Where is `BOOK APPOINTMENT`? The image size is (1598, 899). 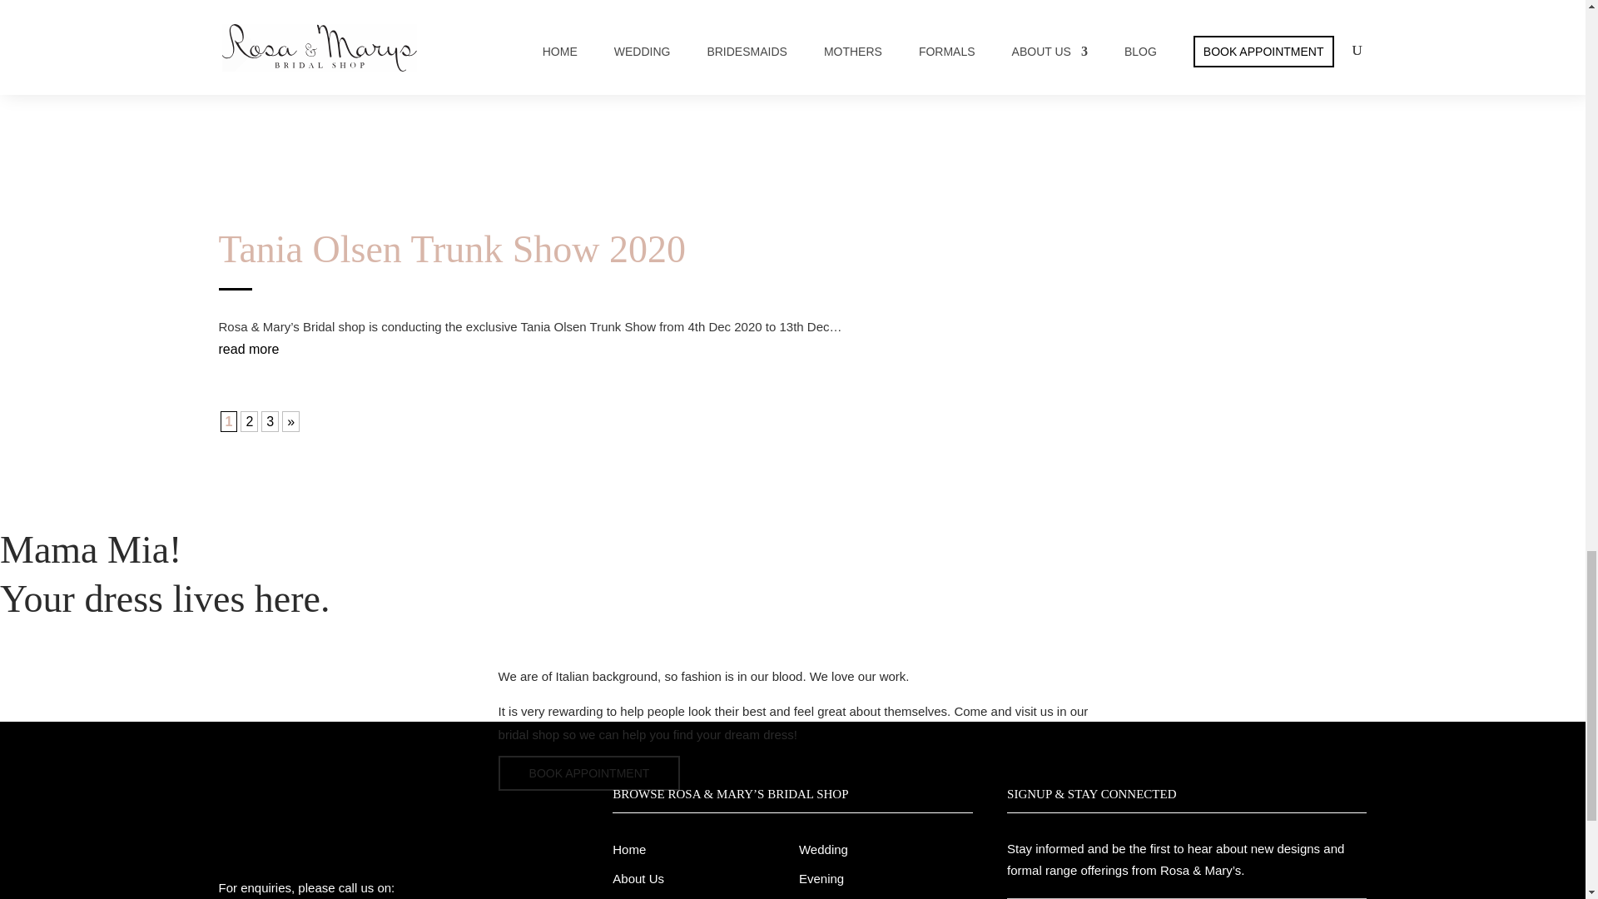 BOOK APPOINTMENT is located at coordinates (589, 773).